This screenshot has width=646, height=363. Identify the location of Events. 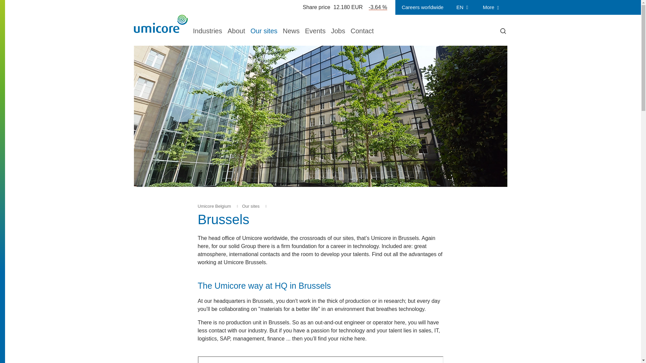
(315, 30).